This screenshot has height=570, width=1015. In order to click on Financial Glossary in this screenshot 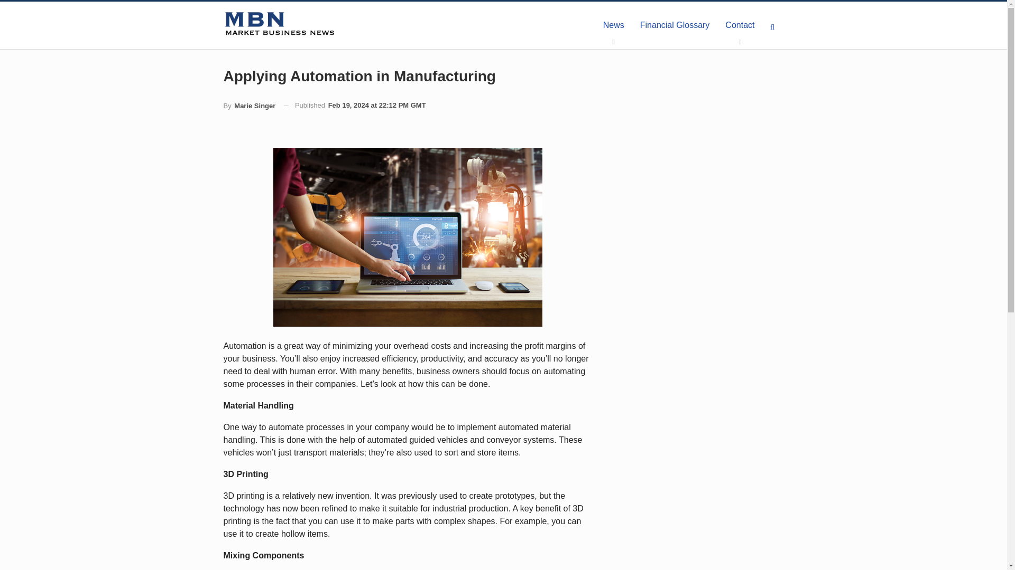, I will do `click(675, 25)`.